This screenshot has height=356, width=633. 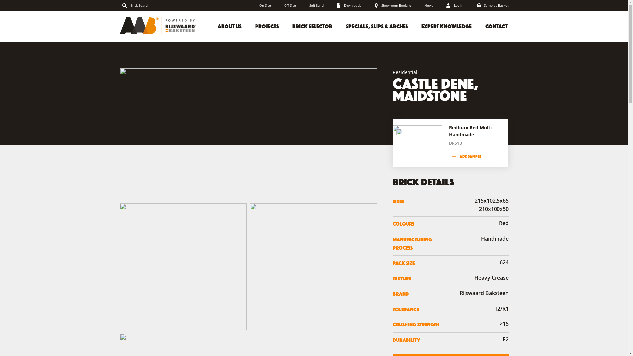 I want to click on Downloads, so click(x=349, y=5).